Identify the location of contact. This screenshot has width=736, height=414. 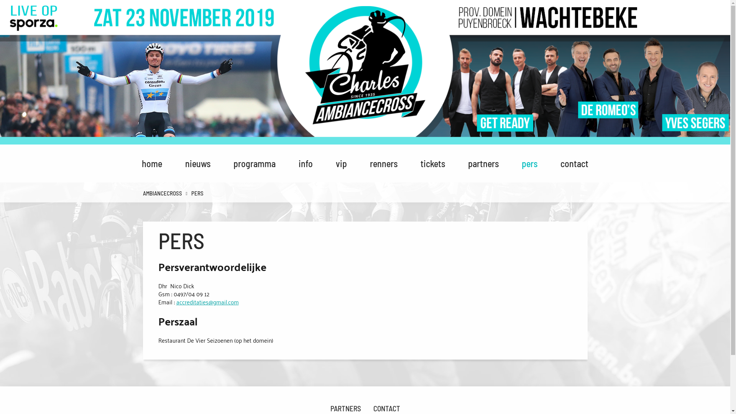
(574, 163).